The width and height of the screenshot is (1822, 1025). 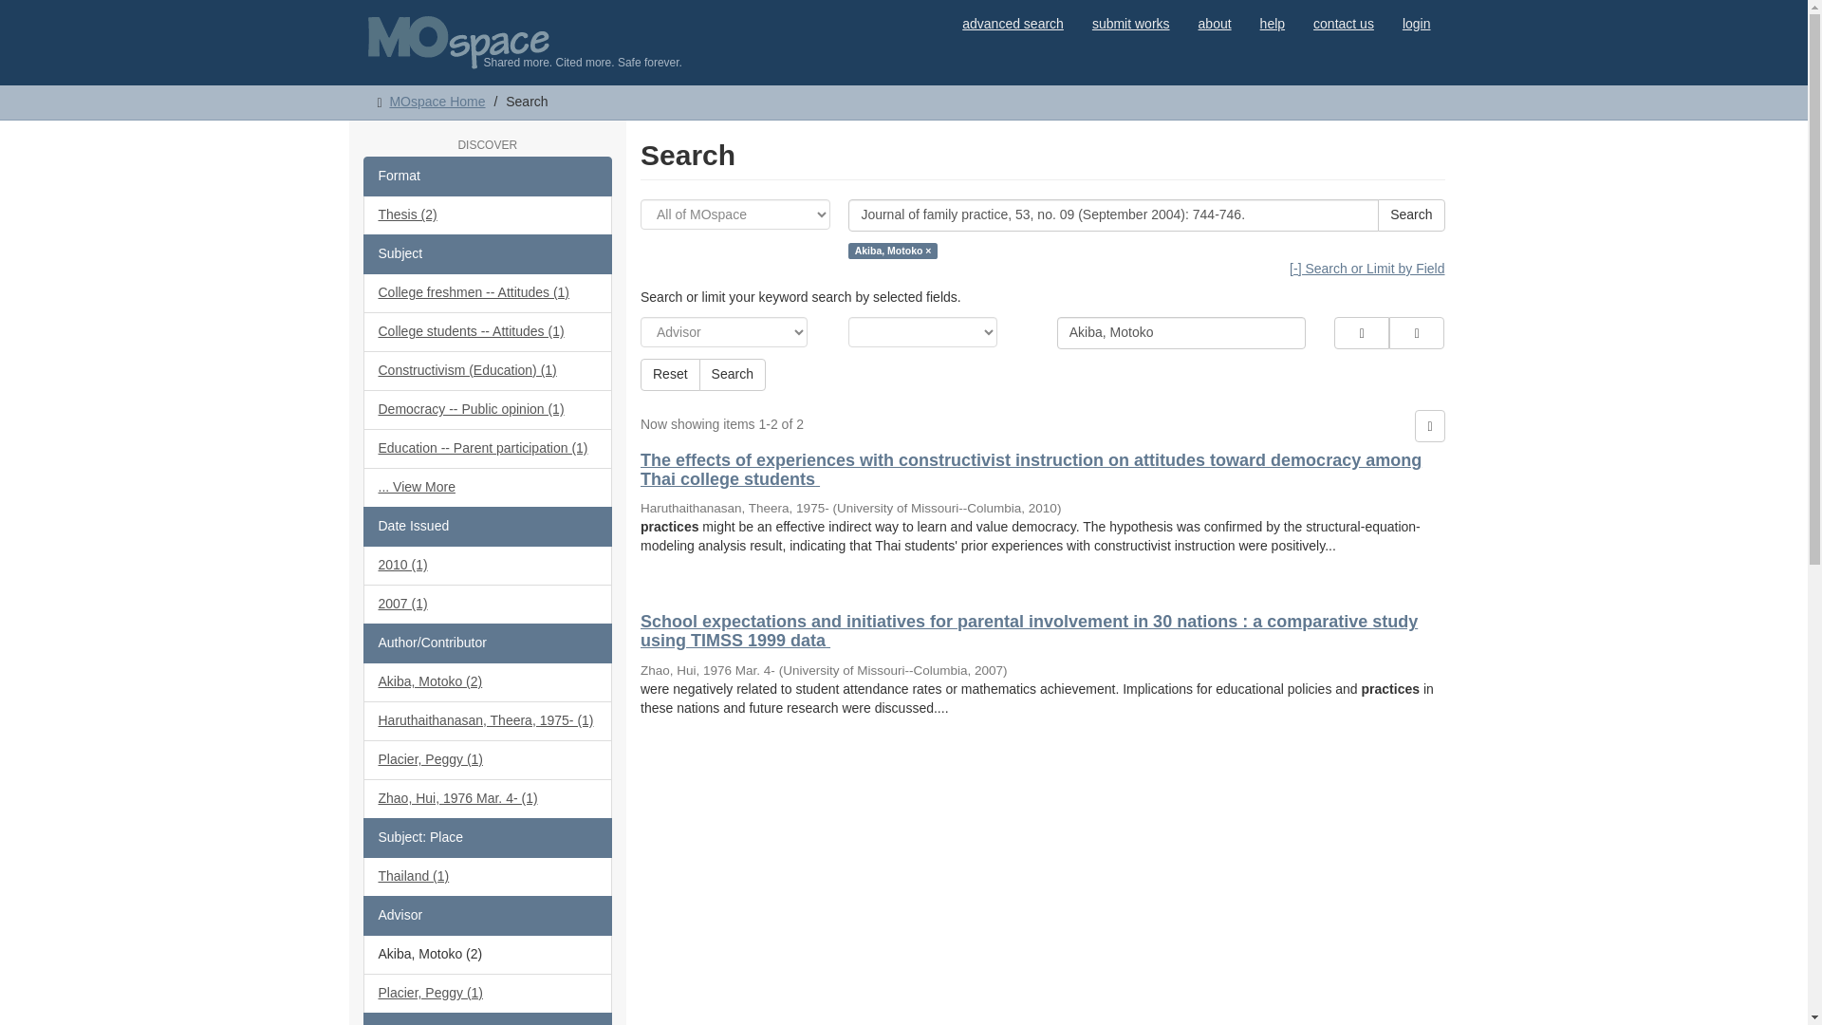 I want to click on Date Issued, so click(x=488, y=526).